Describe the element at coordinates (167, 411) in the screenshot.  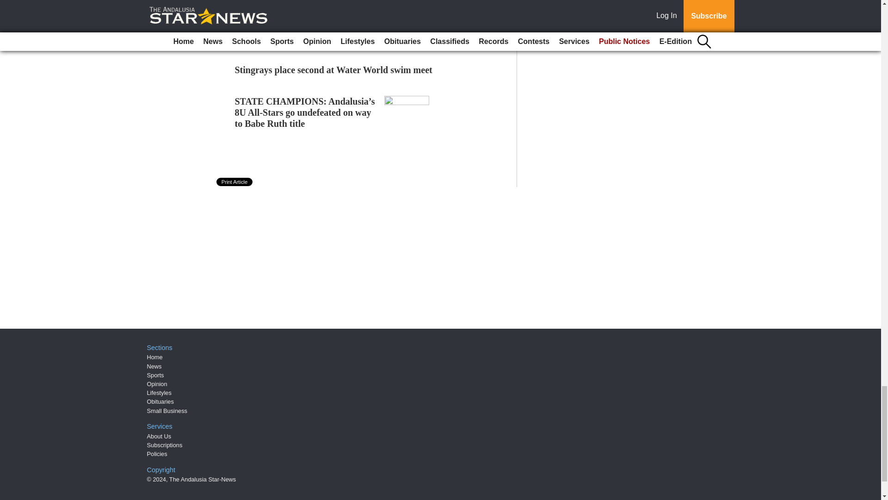
I see `Small Business` at that location.